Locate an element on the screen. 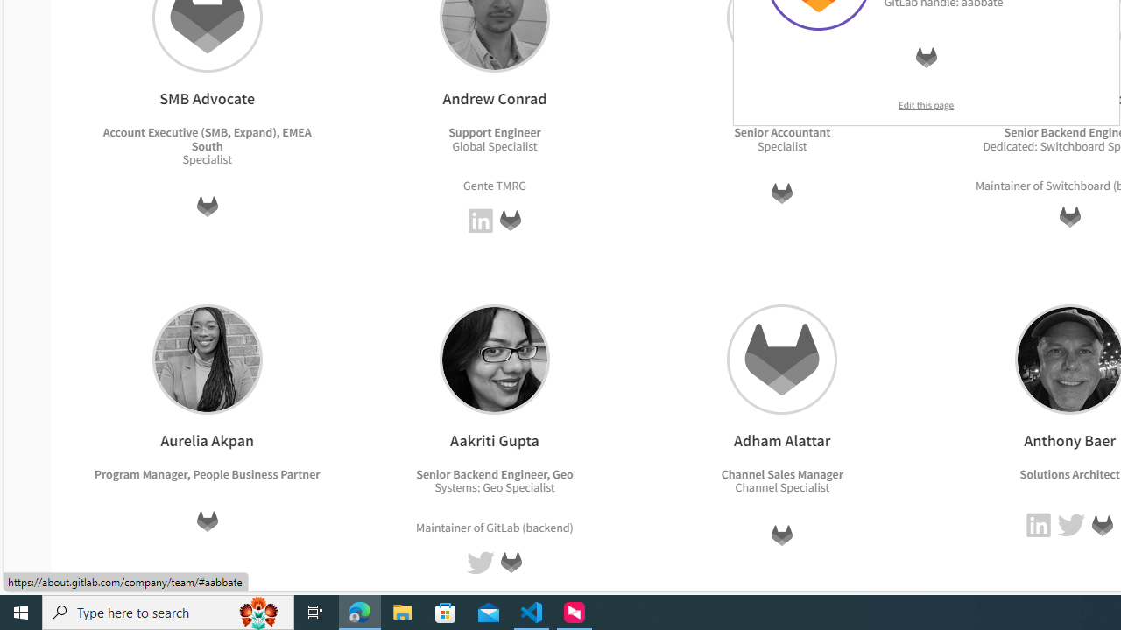 The width and height of the screenshot is (1121, 630). Senior Backend Engineer, Geo is located at coordinates (494, 473).